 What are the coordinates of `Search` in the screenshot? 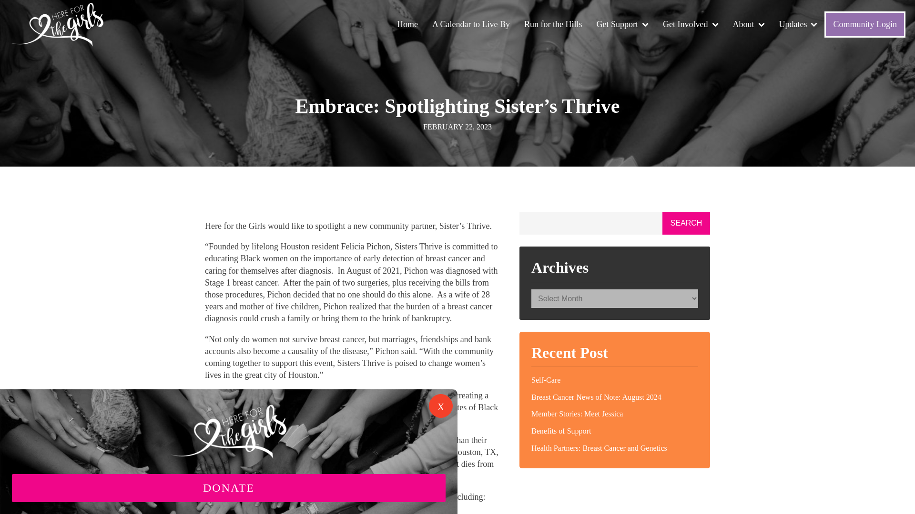 It's located at (686, 223).